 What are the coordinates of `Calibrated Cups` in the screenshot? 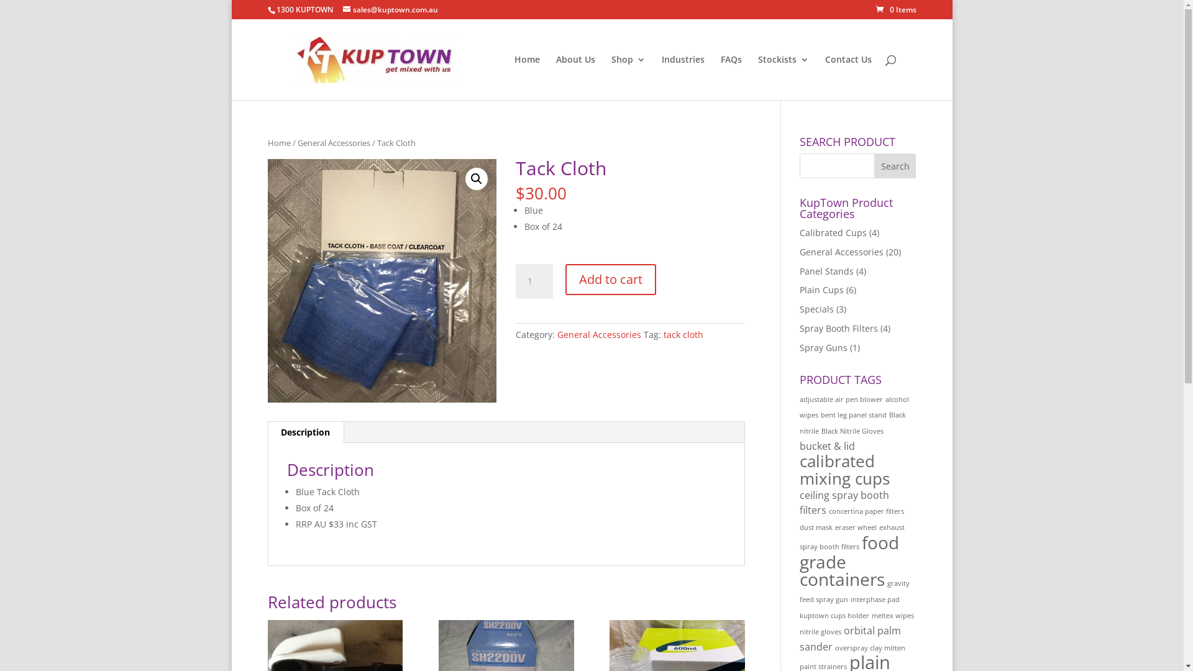 It's located at (833, 232).